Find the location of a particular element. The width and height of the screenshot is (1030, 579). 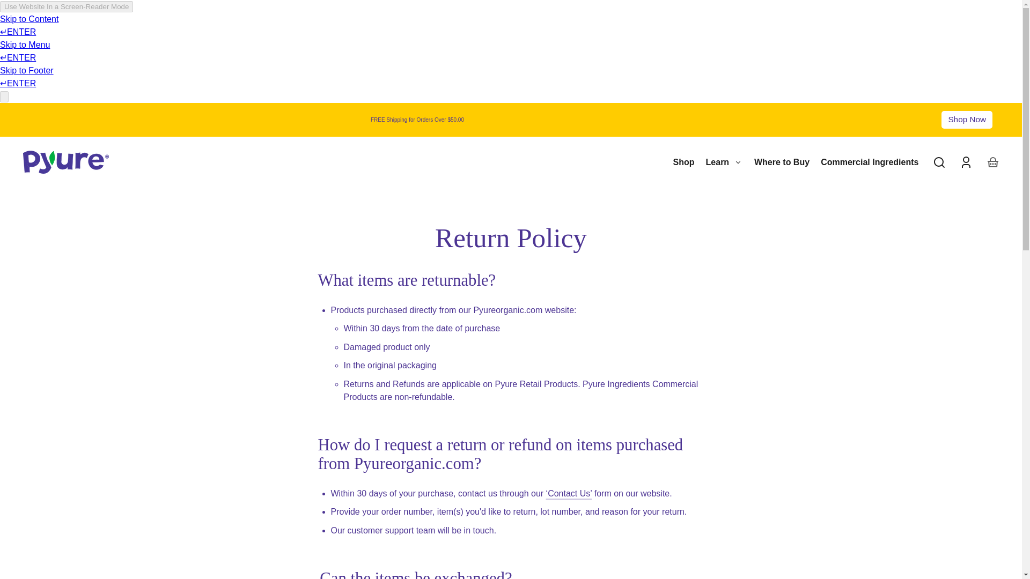

Skip to content is located at coordinates (18, 148).